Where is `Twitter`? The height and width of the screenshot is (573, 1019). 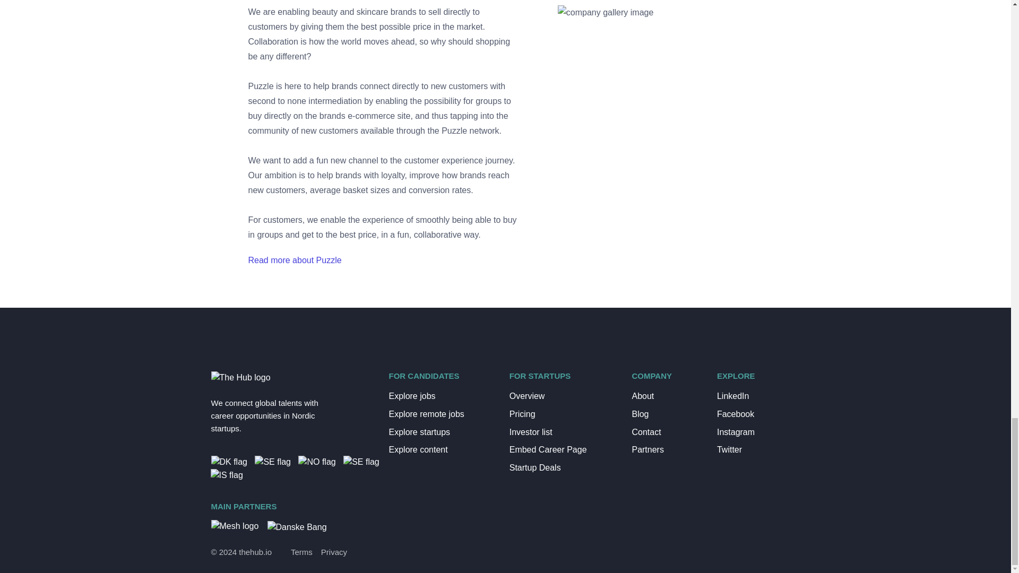 Twitter is located at coordinates (750, 449).